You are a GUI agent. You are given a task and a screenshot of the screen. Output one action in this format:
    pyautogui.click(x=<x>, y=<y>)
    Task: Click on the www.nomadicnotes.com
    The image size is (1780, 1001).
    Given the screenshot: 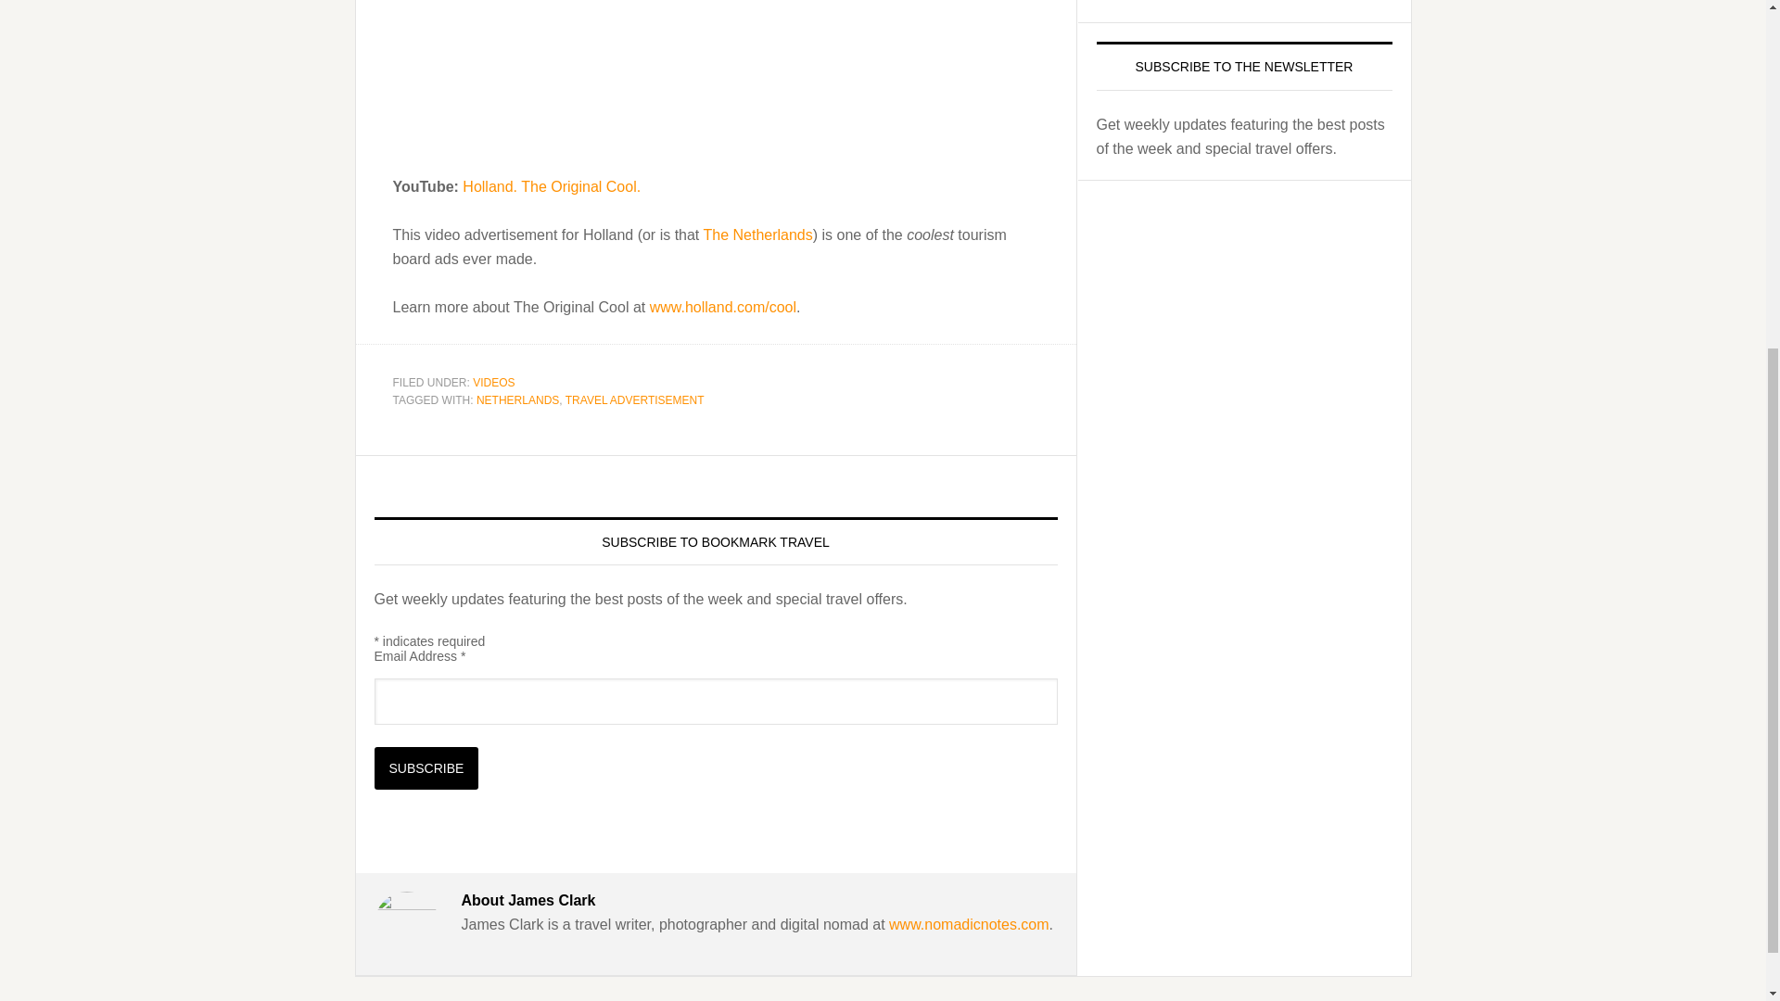 What is the action you would take?
    pyautogui.click(x=969, y=924)
    